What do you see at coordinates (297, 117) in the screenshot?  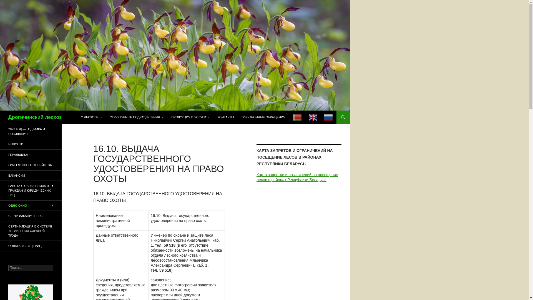 I see `Belarusian` at bounding box center [297, 117].